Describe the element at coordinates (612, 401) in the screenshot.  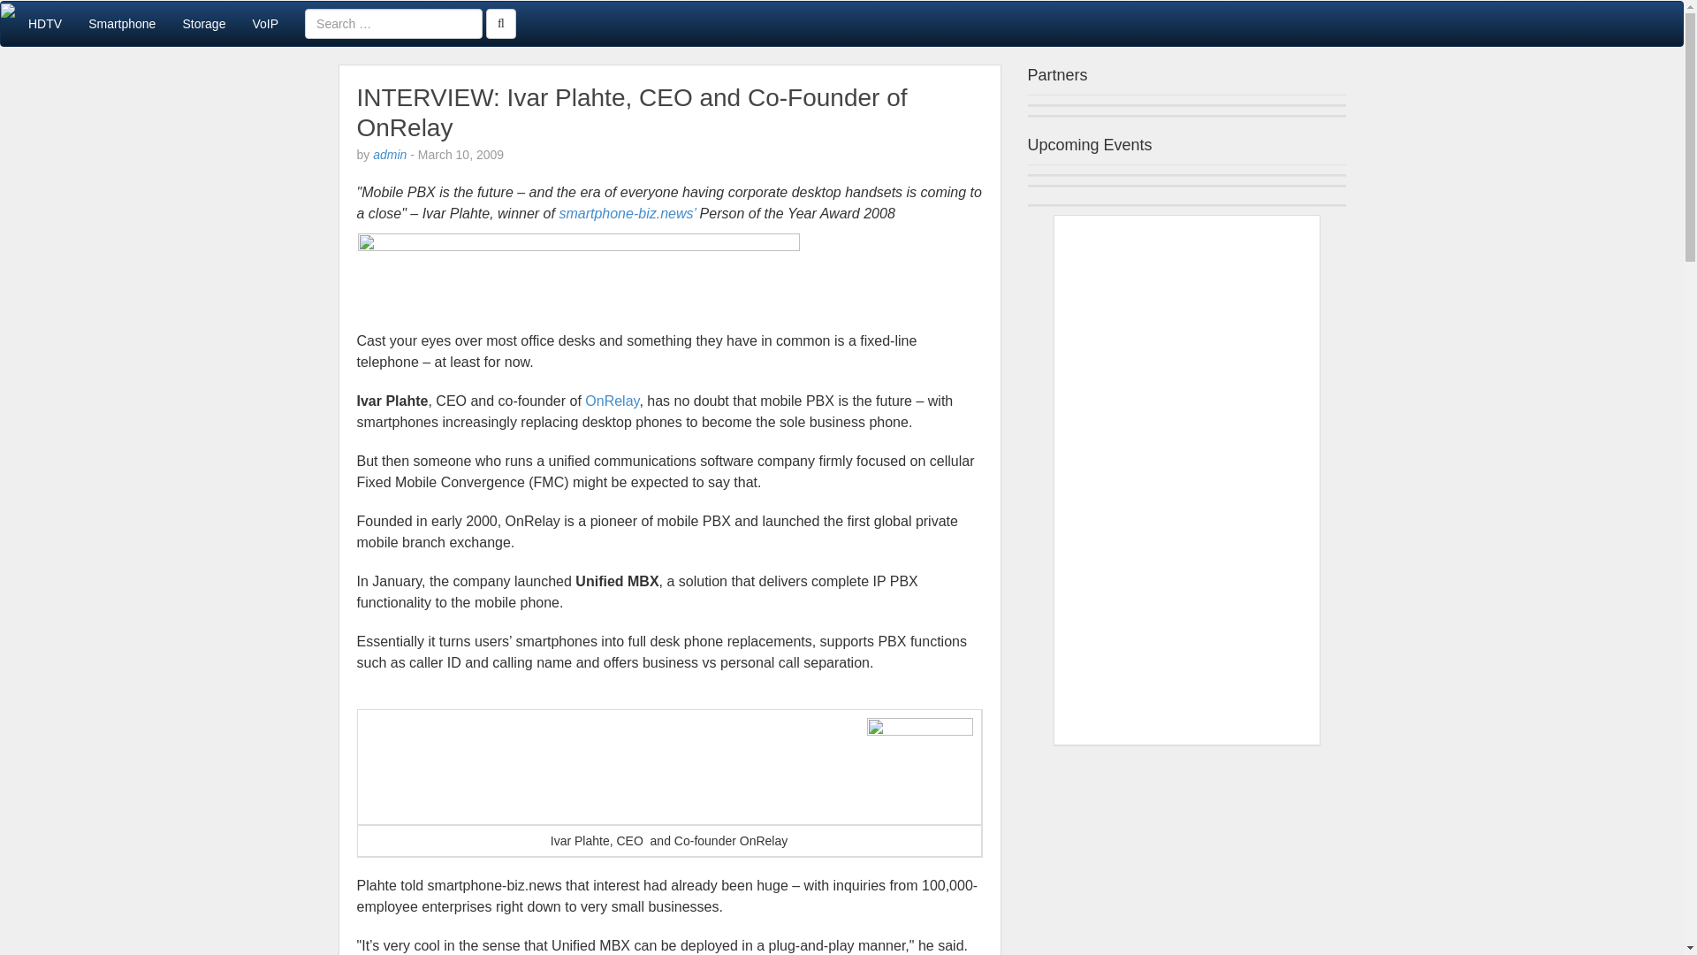
I see `OnRelay` at that location.